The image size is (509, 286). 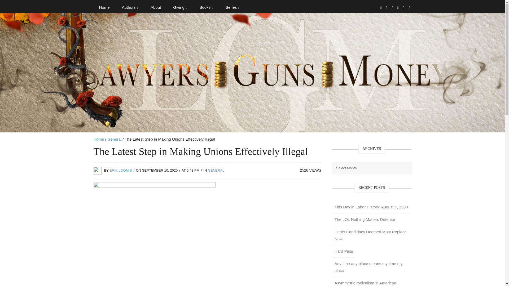 What do you see at coordinates (120, 171) in the screenshot?
I see `Posts by Erik Loomis` at bounding box center [120, 171].